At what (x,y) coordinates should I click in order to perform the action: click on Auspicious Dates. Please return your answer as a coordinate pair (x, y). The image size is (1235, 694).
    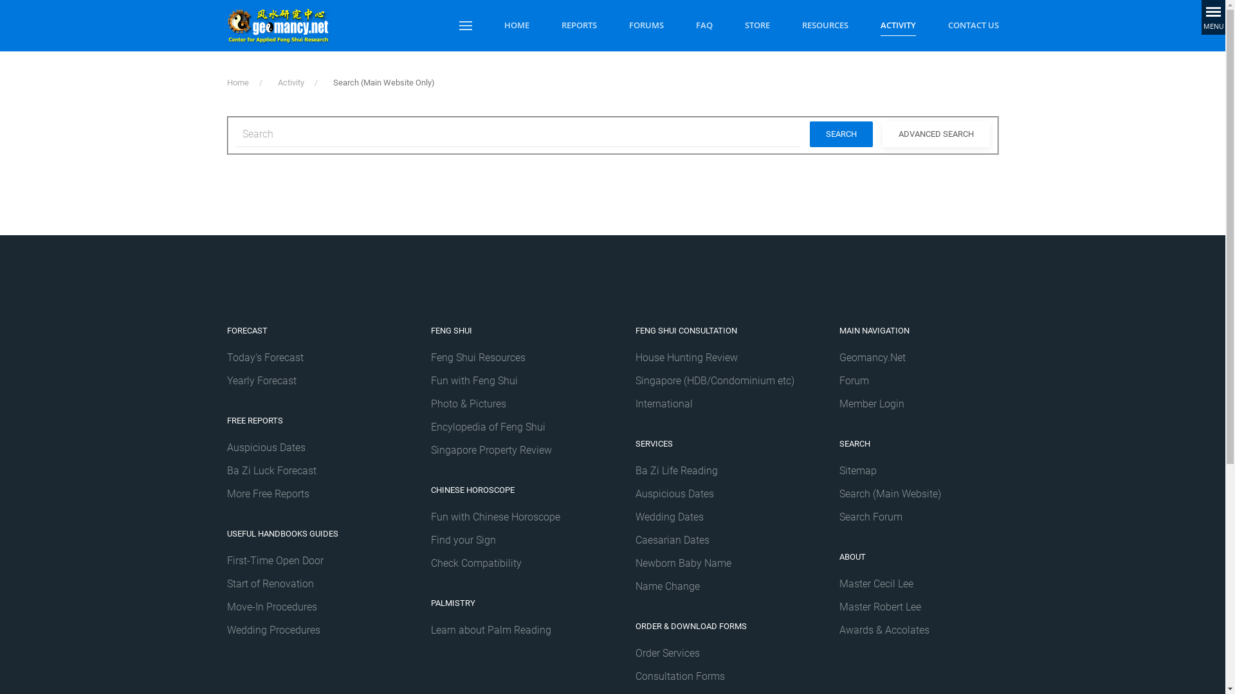
    Looking at the image, I should click on (715, 494).